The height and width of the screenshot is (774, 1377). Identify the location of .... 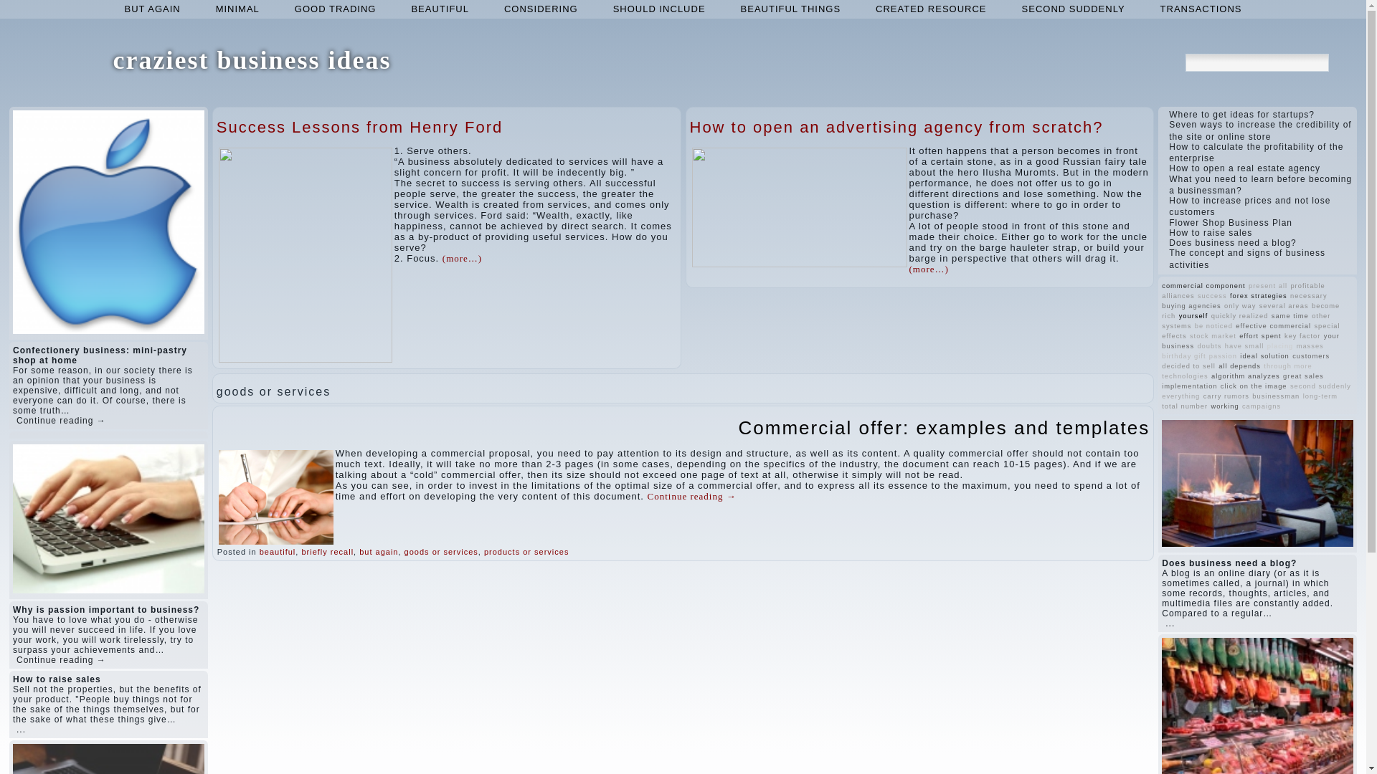
(22, 729).